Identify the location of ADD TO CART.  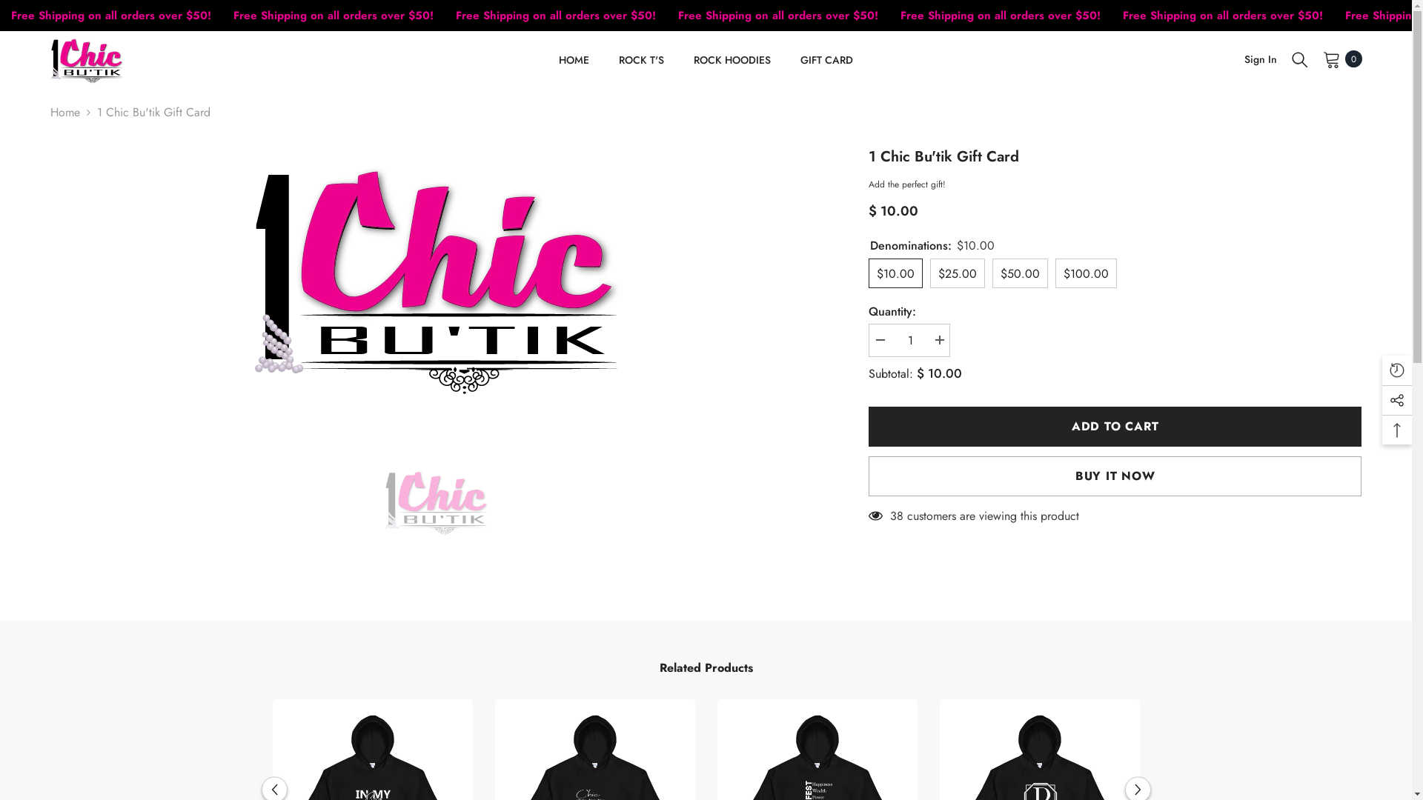
(1115, 427).